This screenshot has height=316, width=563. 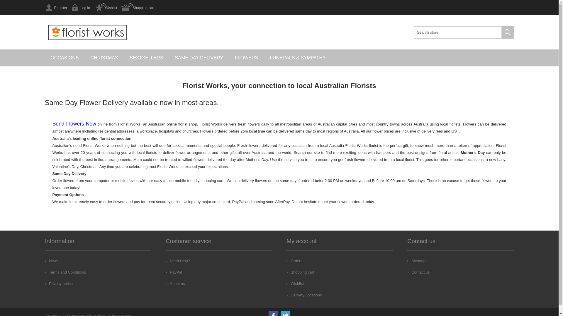 What do you see at coordinates (52, 261) in the screenshot?
I see `News` at bounding box center [52, 261].